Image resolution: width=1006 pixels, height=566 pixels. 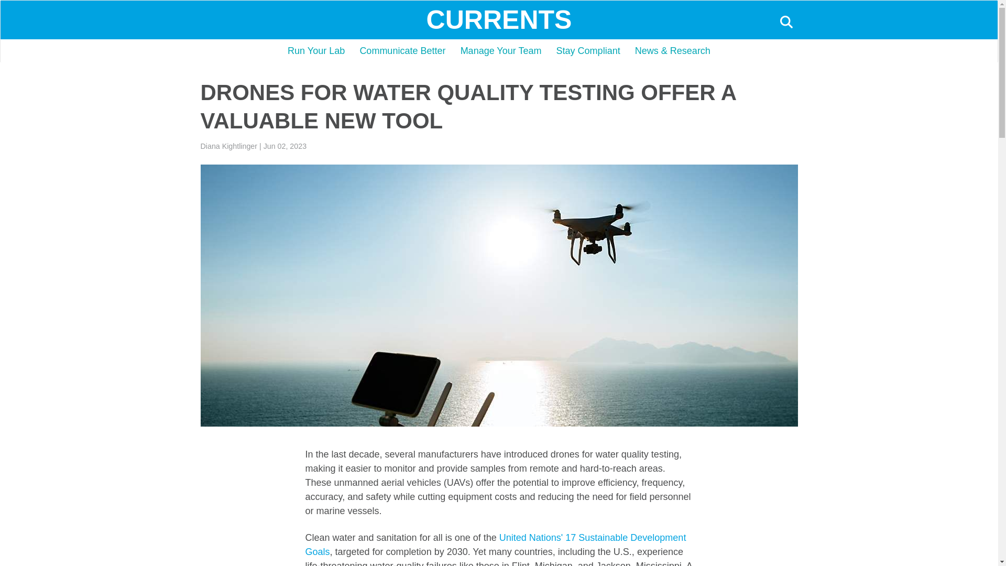 What do you see at coordinates (402, 50) in the screenshot?
I see `Communicate Better` at bounding box center [402, 50].